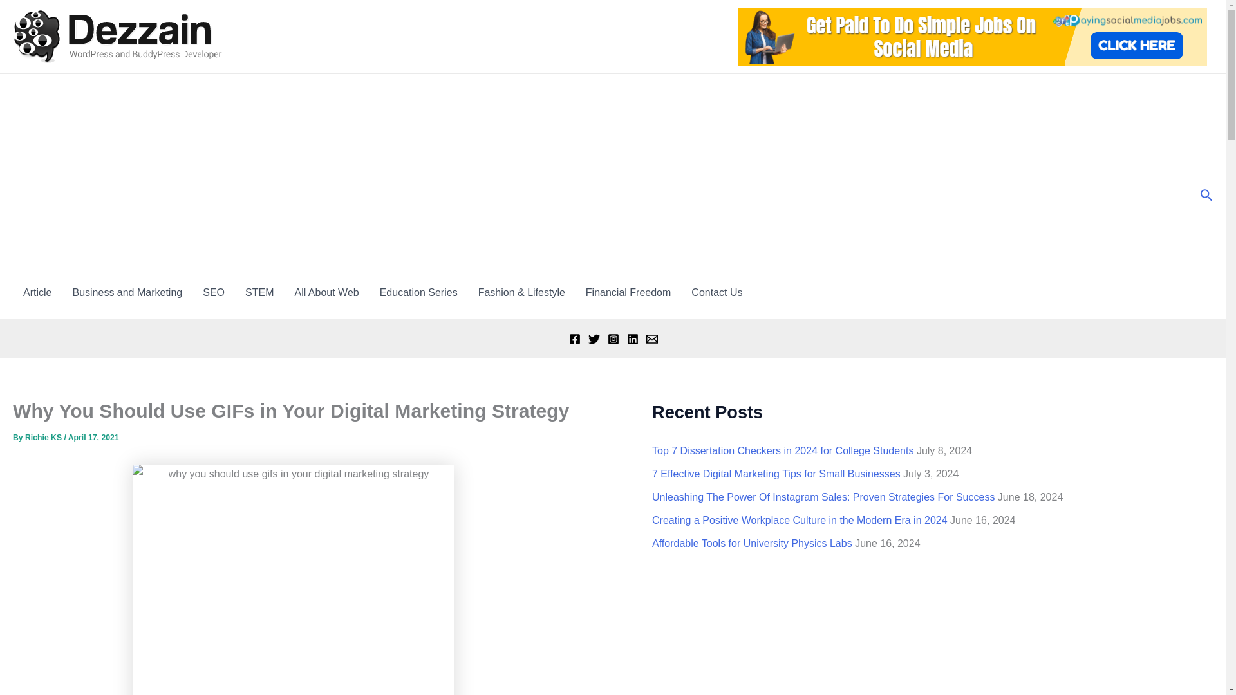 Image resolution: width=1236 pixels, height=695 pixels. Describe the element at coordinates (127, 292) in the screenshot. I see `Business and Marketing` at that location.